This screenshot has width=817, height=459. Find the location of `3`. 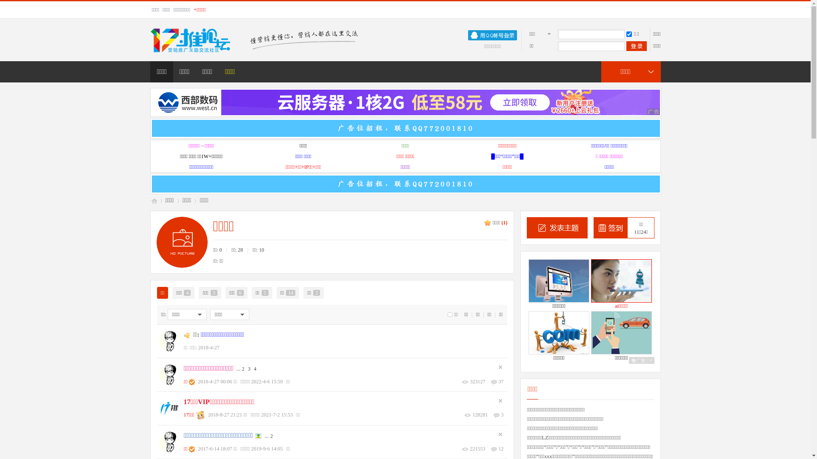

3 is located at coordinates (503, 415).